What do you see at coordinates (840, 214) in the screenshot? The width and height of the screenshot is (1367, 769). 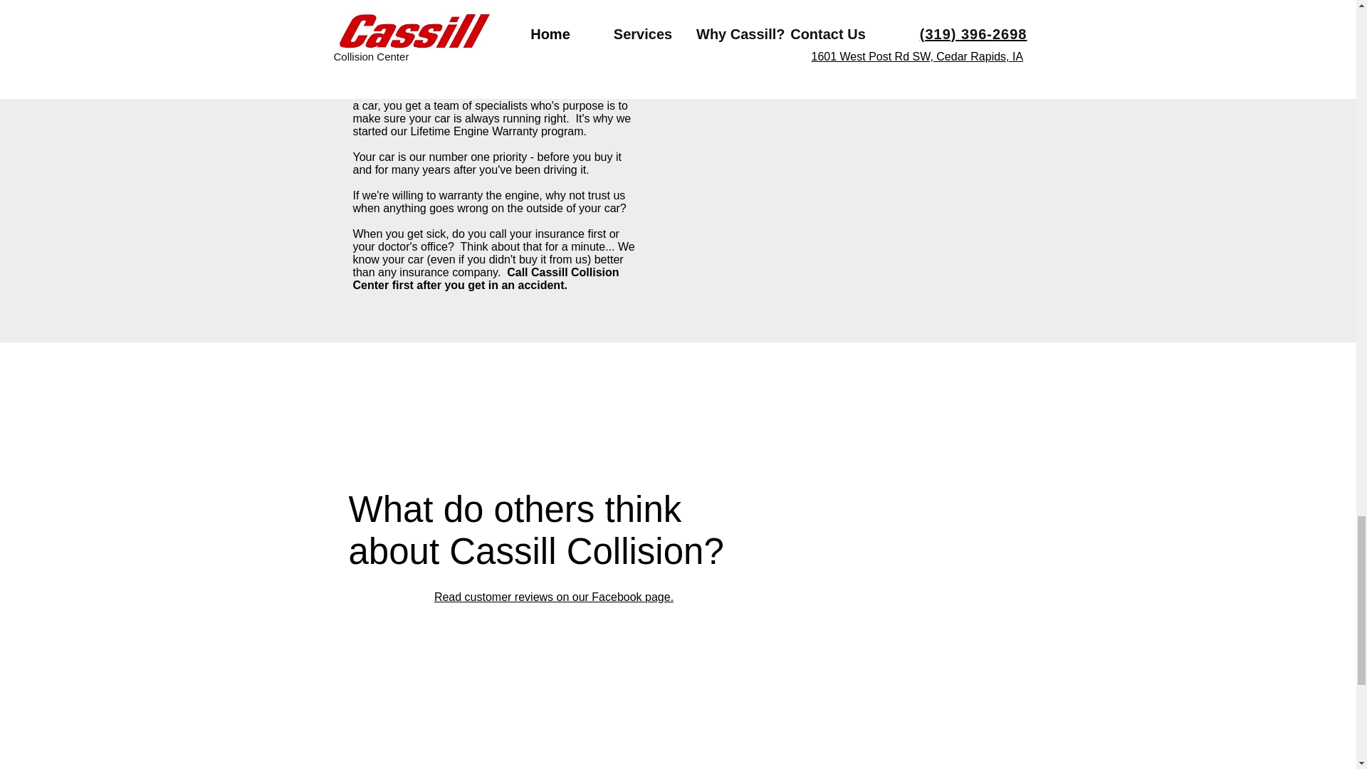 I see `External YouTube` at bounding box center [840, 214].